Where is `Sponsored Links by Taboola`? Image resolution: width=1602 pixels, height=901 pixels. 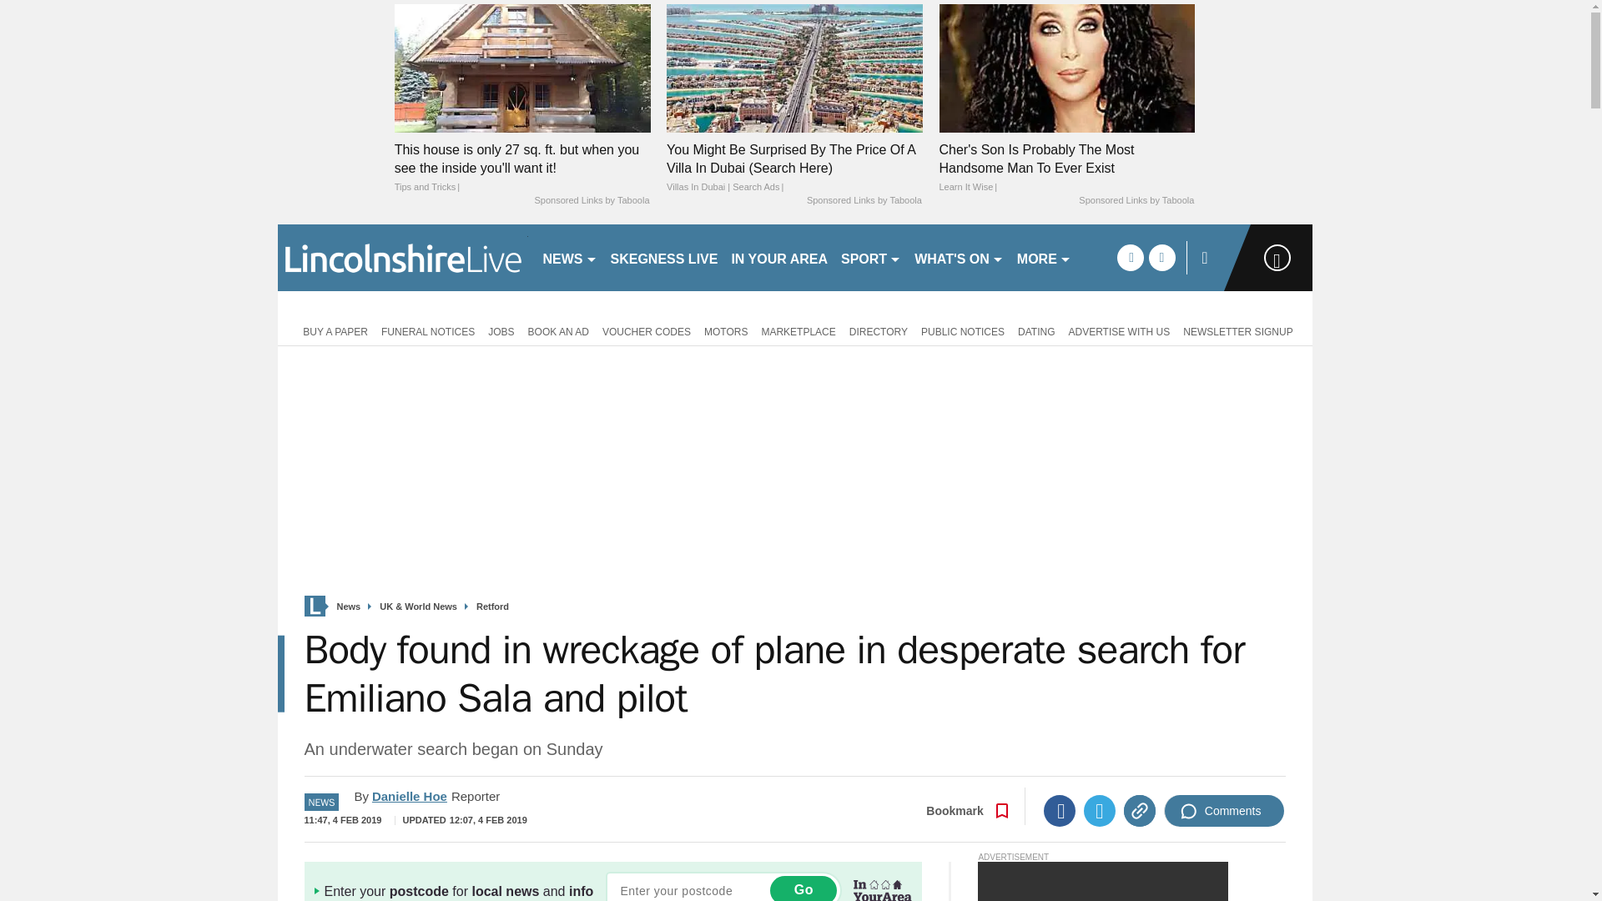 Sponsored Links by Taboola is located at coordinates (591, 201).